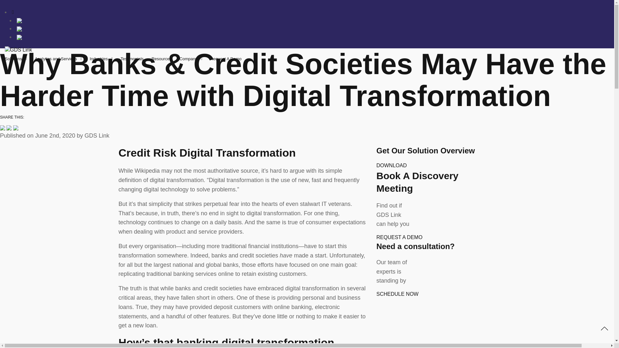 The width and height of the screenshot is (619, 348). Describe the element at coordinates (226, 59) in the screenshot. I see `Request A Demo` at that location.